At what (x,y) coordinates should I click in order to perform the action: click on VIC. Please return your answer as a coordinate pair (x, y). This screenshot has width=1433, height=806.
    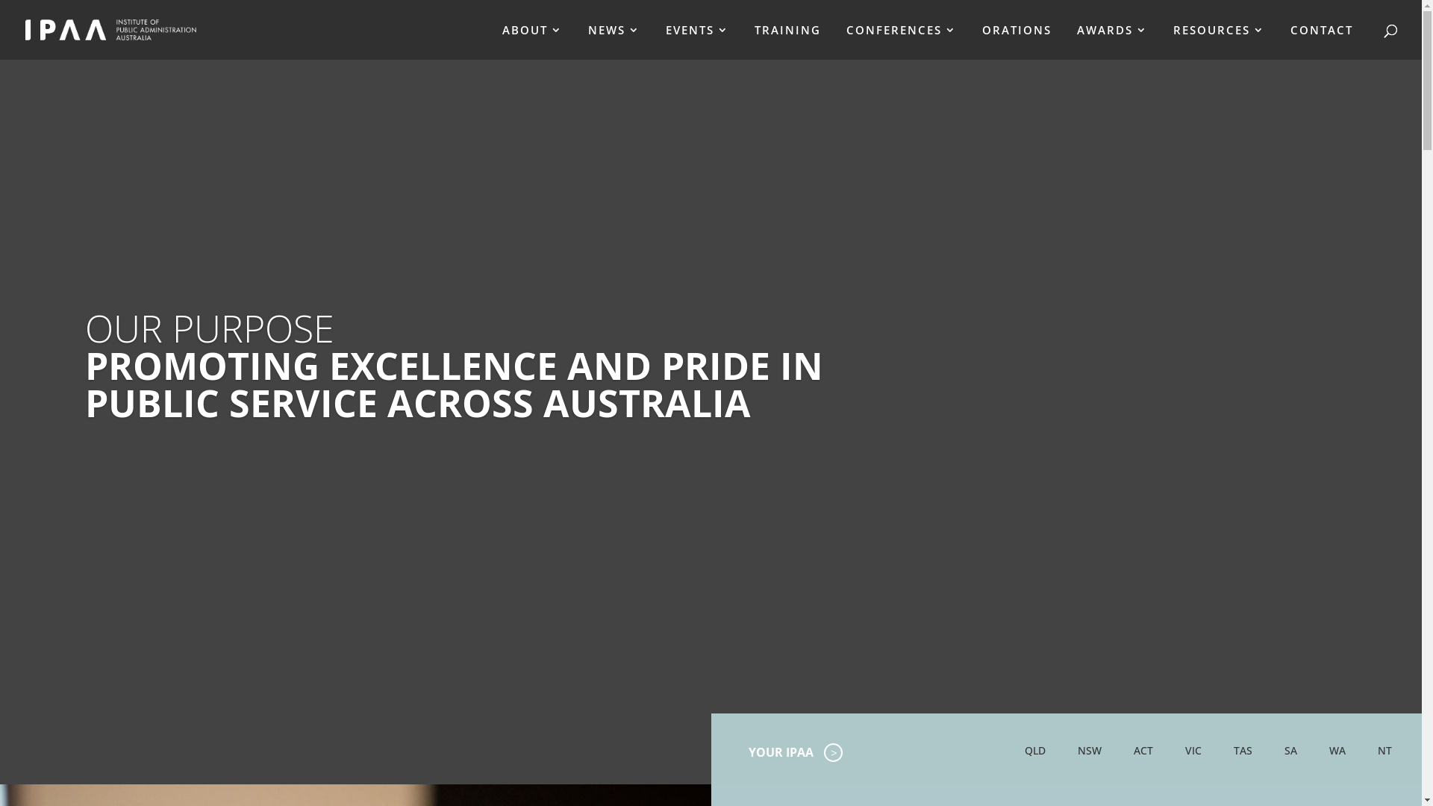
    Looking at the image, I should click on (1193, 751).